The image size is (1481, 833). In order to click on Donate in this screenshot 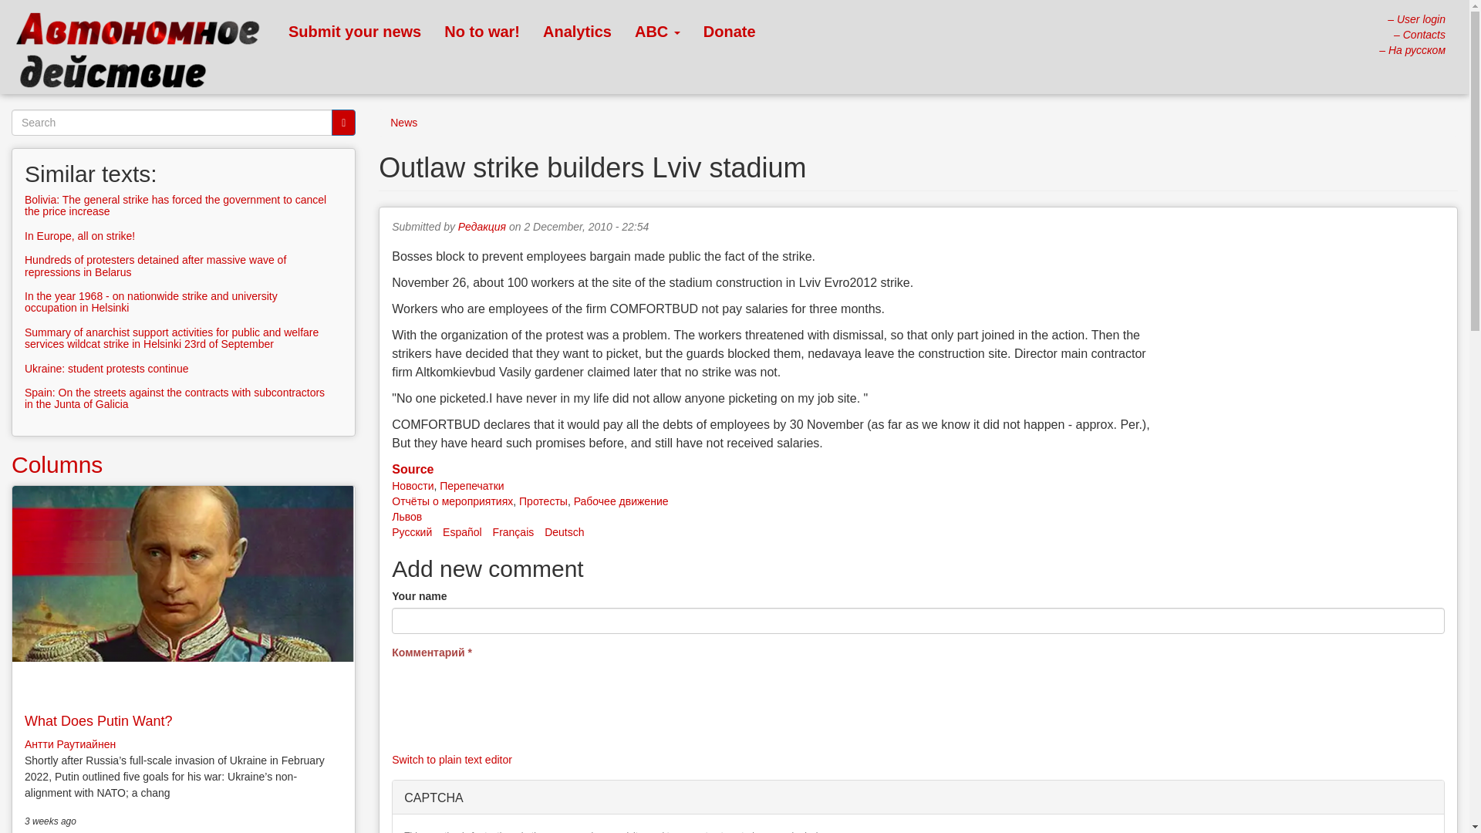, I will do `click(729, 31)`.